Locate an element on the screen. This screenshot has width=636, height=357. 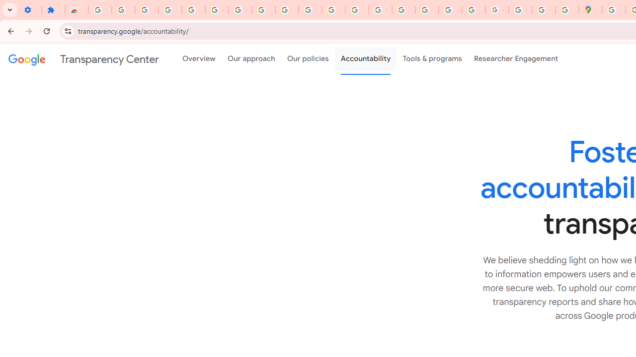
Reviews: Helix Fruit Jump Arcade Game is located at coordinates (77, 10).